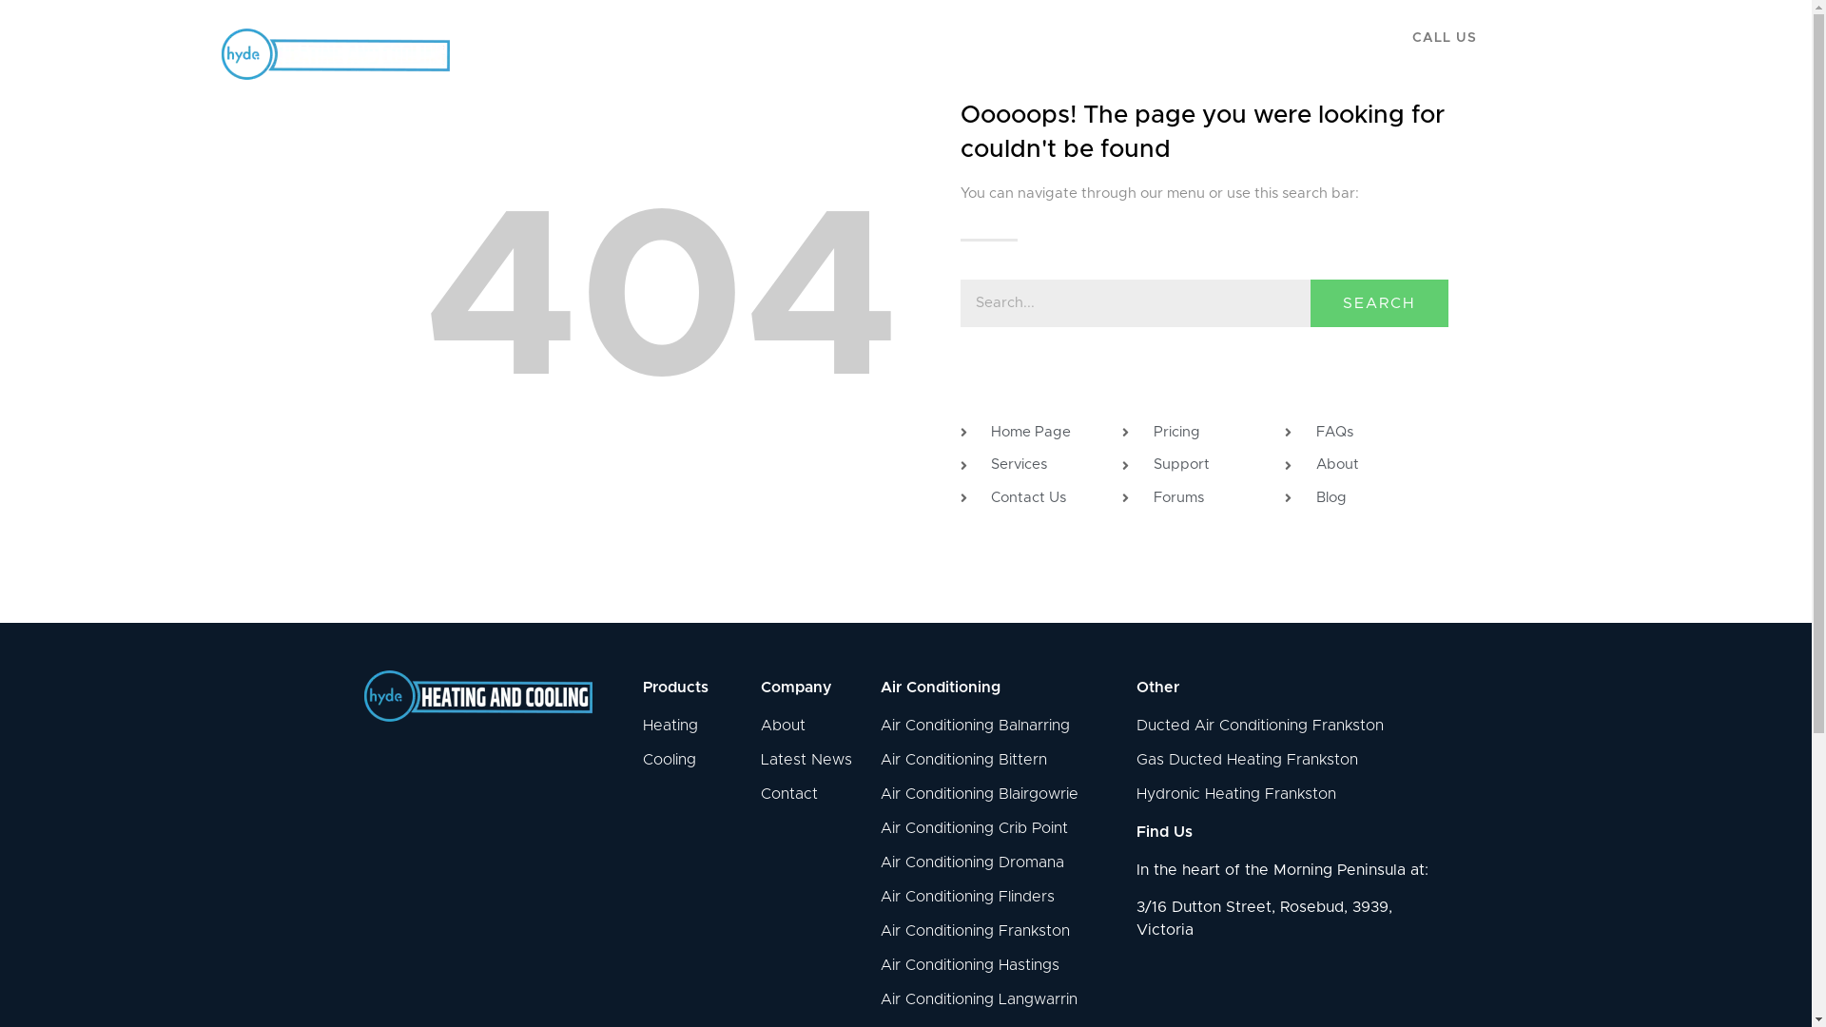  I want to click on Contact, so click(811, 794).